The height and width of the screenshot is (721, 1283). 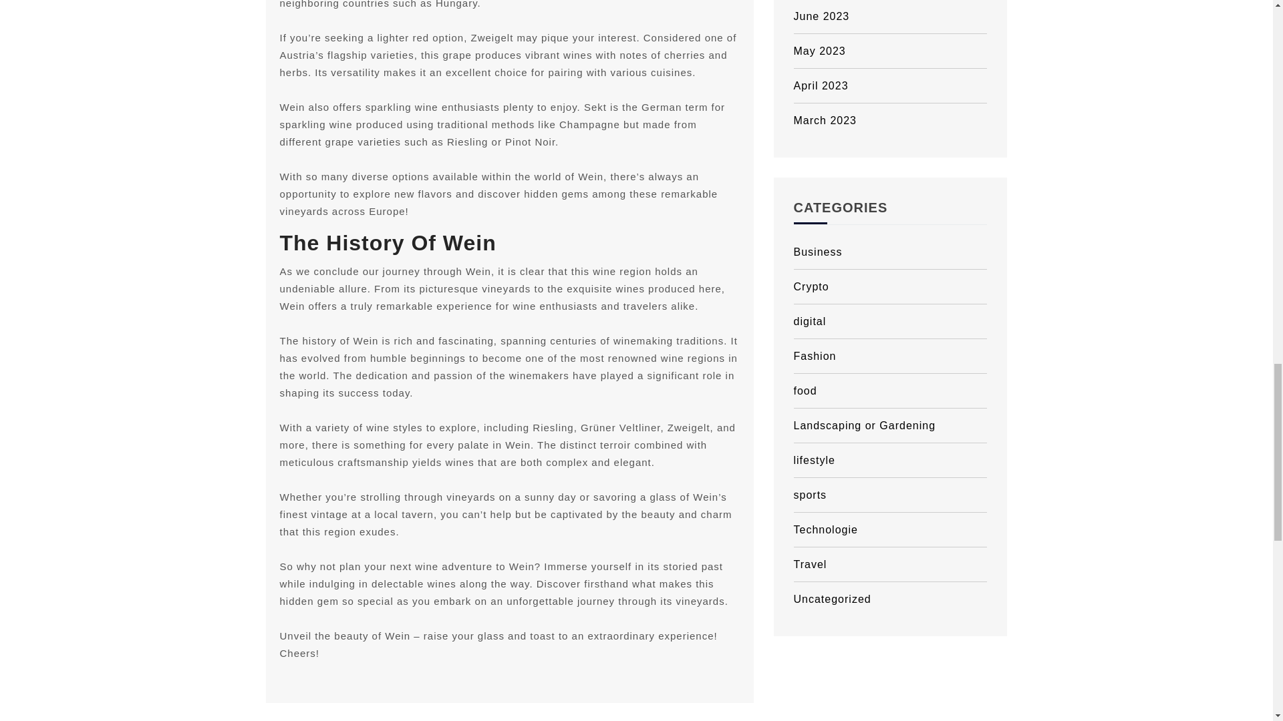 I want to click on digital, so click(x=891, y=321).